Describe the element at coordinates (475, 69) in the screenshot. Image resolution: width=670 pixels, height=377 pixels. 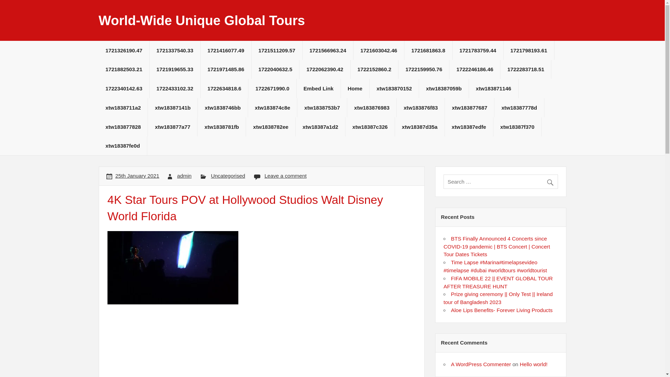
I see `1722246186.46` at that location.